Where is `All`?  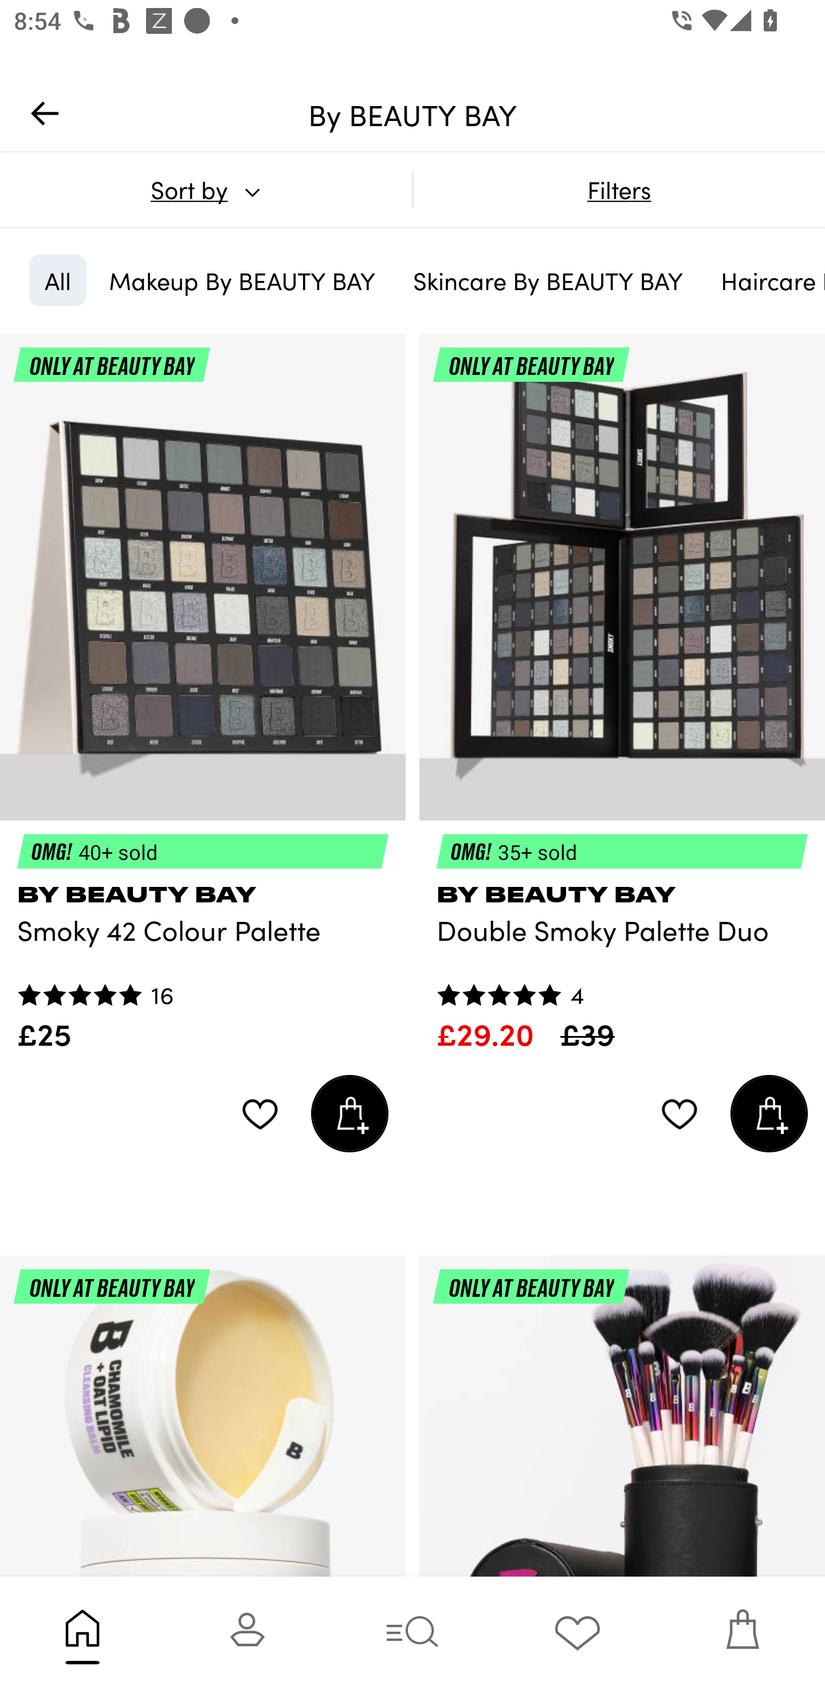 All is located at coordinates (57, 280).